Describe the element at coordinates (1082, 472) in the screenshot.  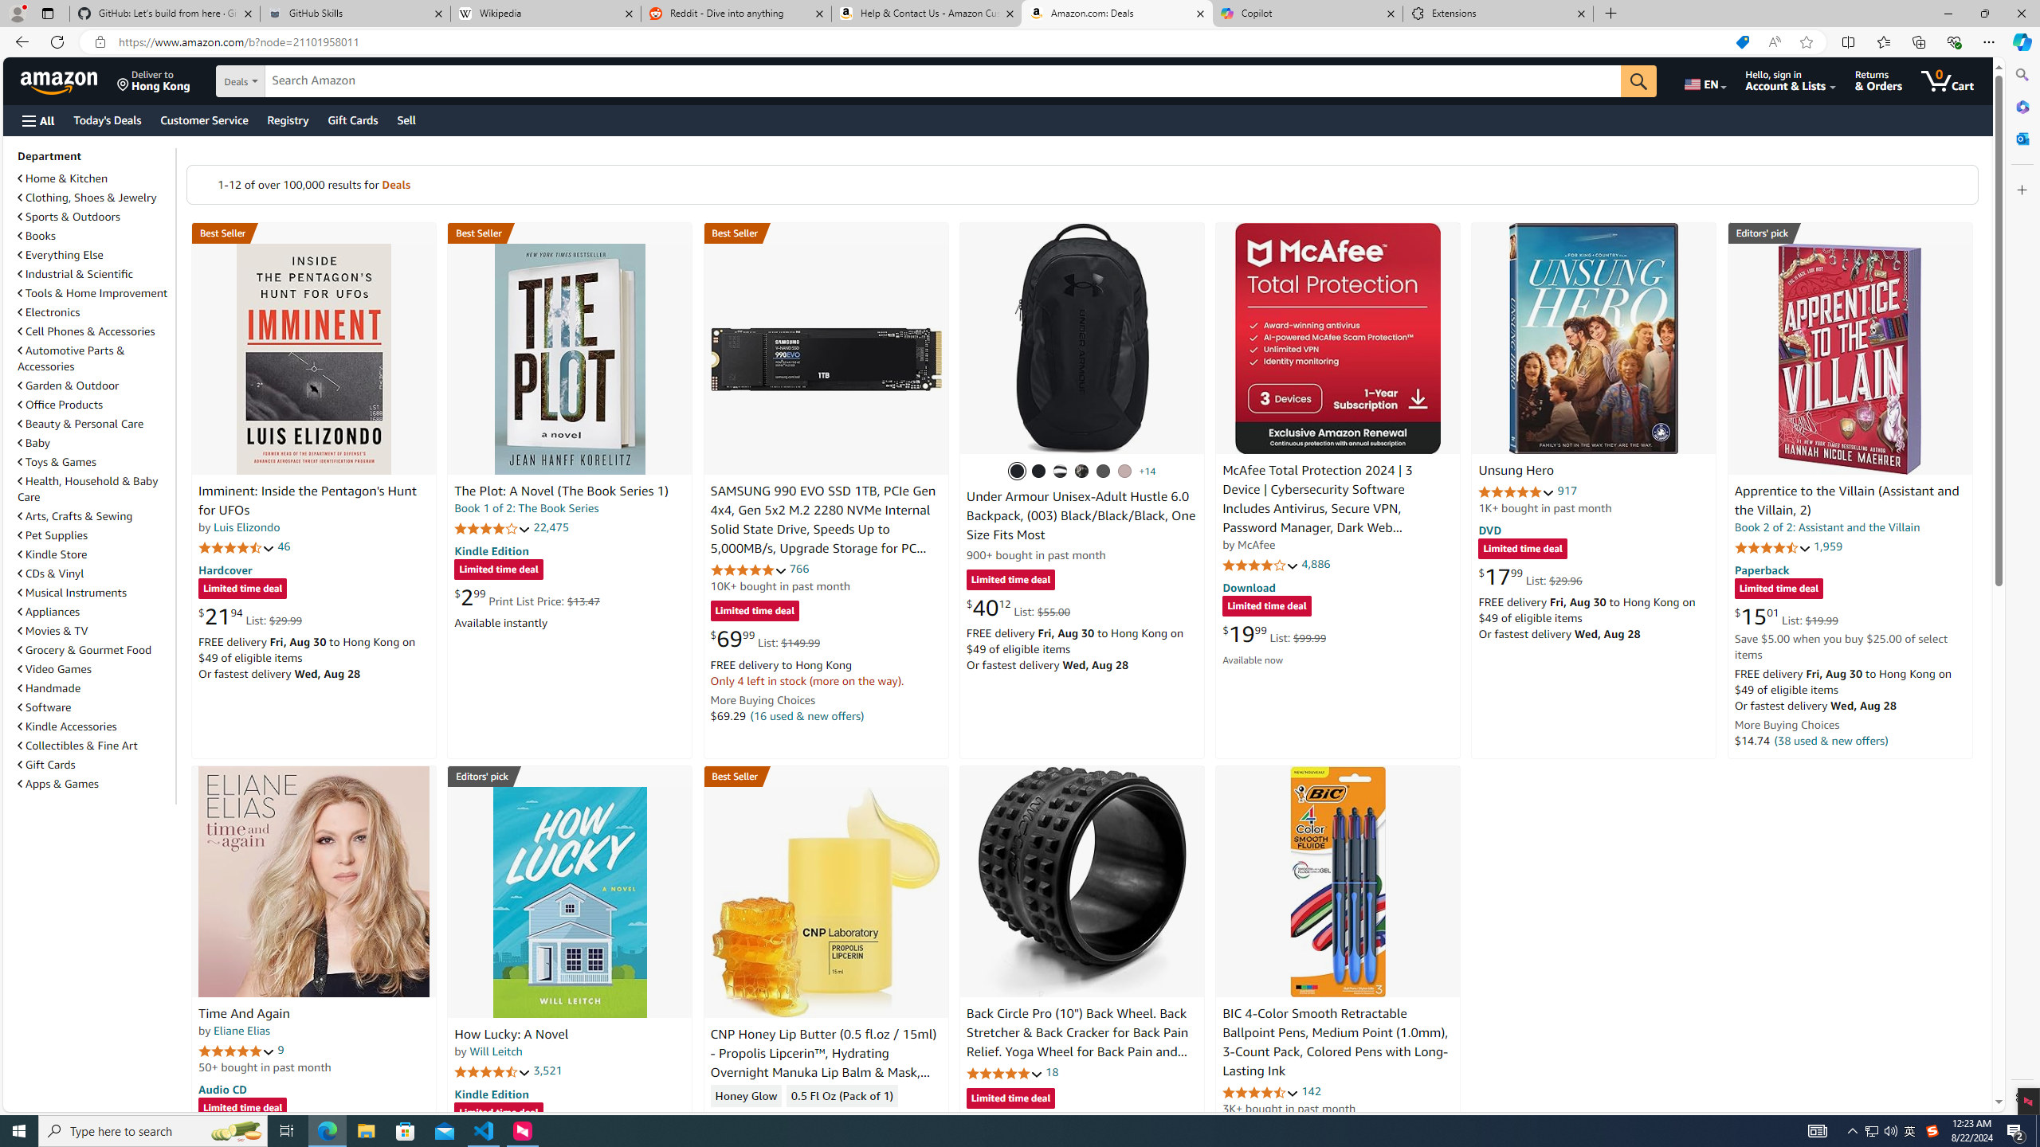
I see `(004) Black / Black / Metallic Gold` at that location.